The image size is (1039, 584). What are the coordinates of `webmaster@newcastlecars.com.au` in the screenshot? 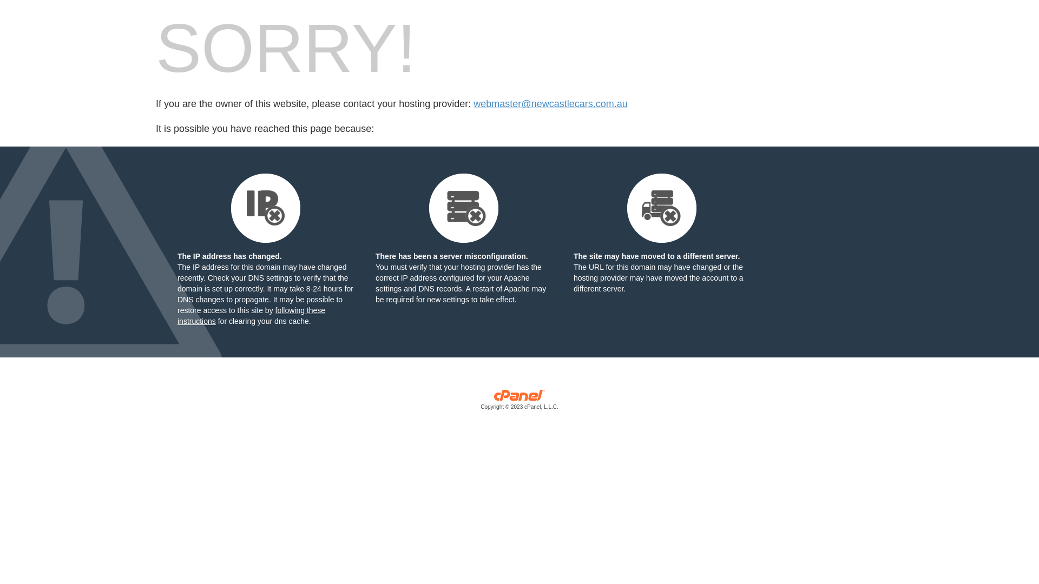 It's located at (550, 104).